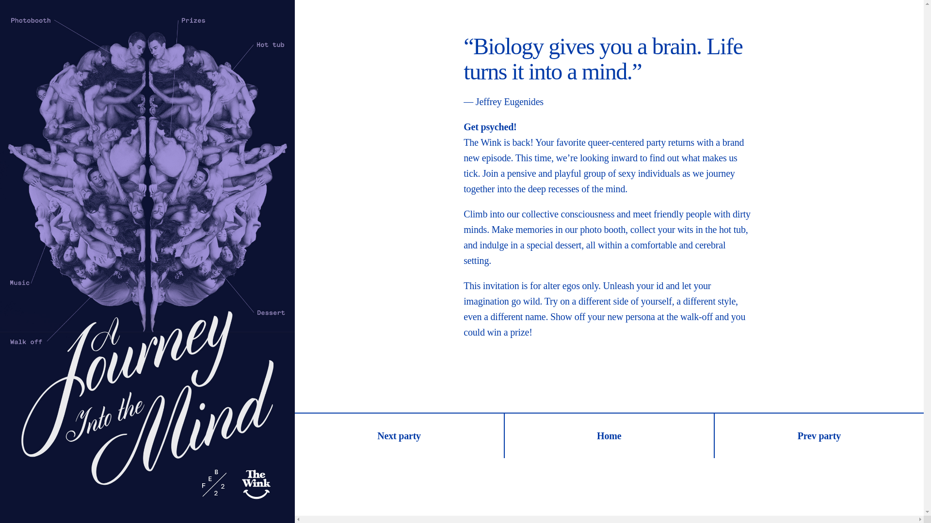  I want to click on Prev party, so click(819, 436).